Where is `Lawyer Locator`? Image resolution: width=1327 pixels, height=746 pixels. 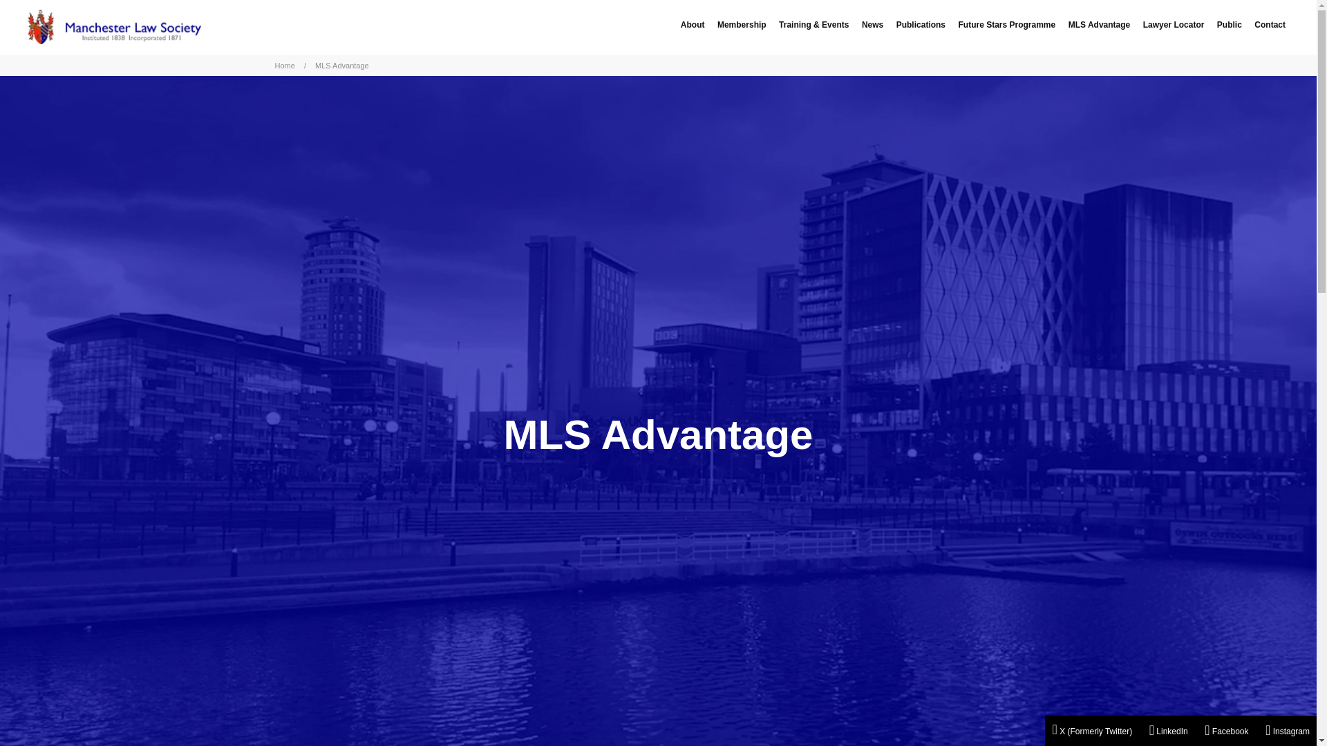 Lawyer Locator is located at coordinates (1174, 24).